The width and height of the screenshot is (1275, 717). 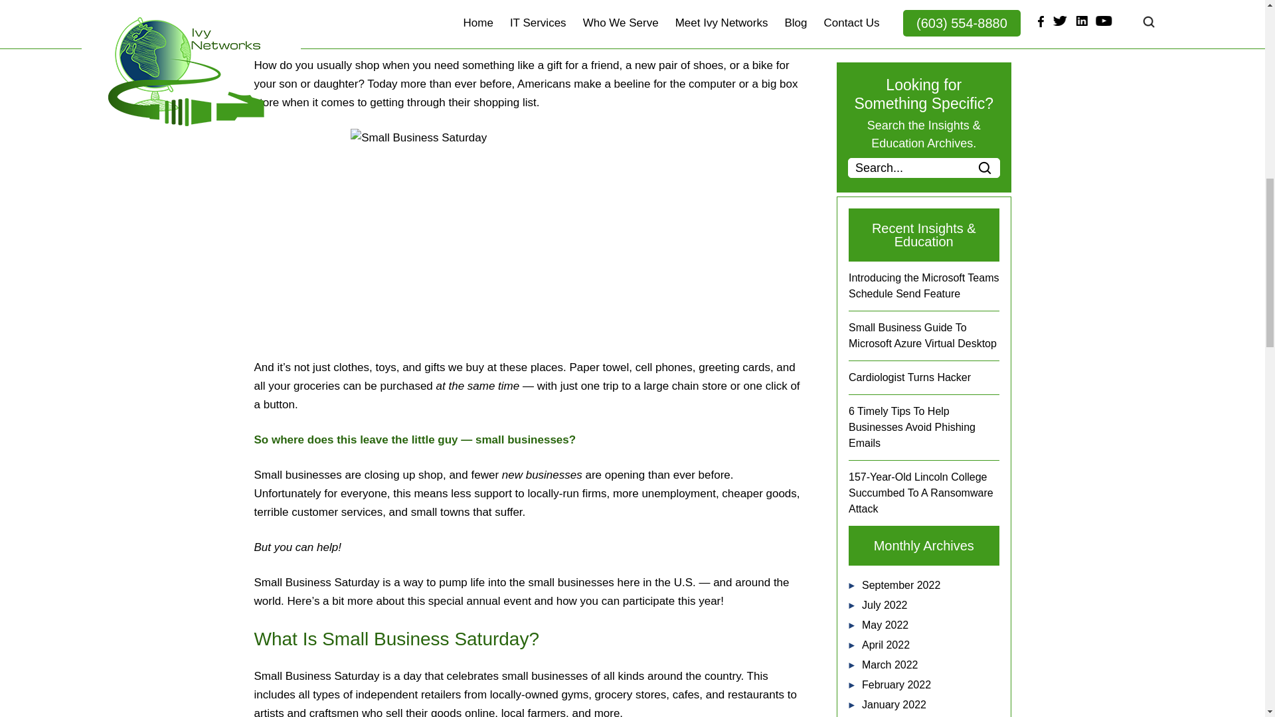 What do you see at coordinates (900, 584) in the screenshot?
I see `September 2022` at bounding box center [900, 584].